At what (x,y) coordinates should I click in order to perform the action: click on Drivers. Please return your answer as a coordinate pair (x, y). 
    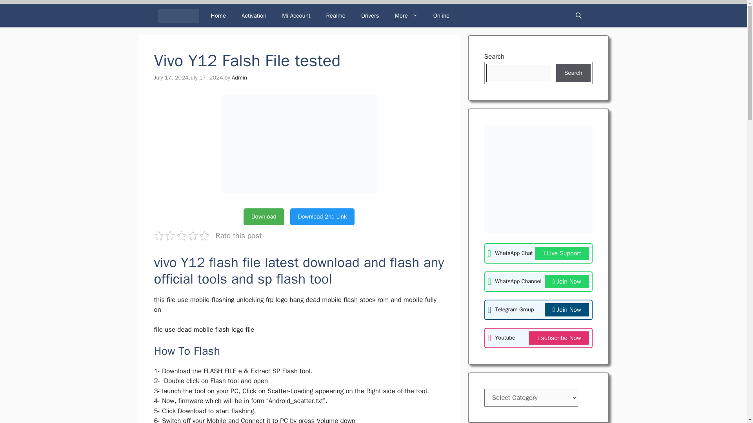
    Looking at the image, I should click on (370, 16).